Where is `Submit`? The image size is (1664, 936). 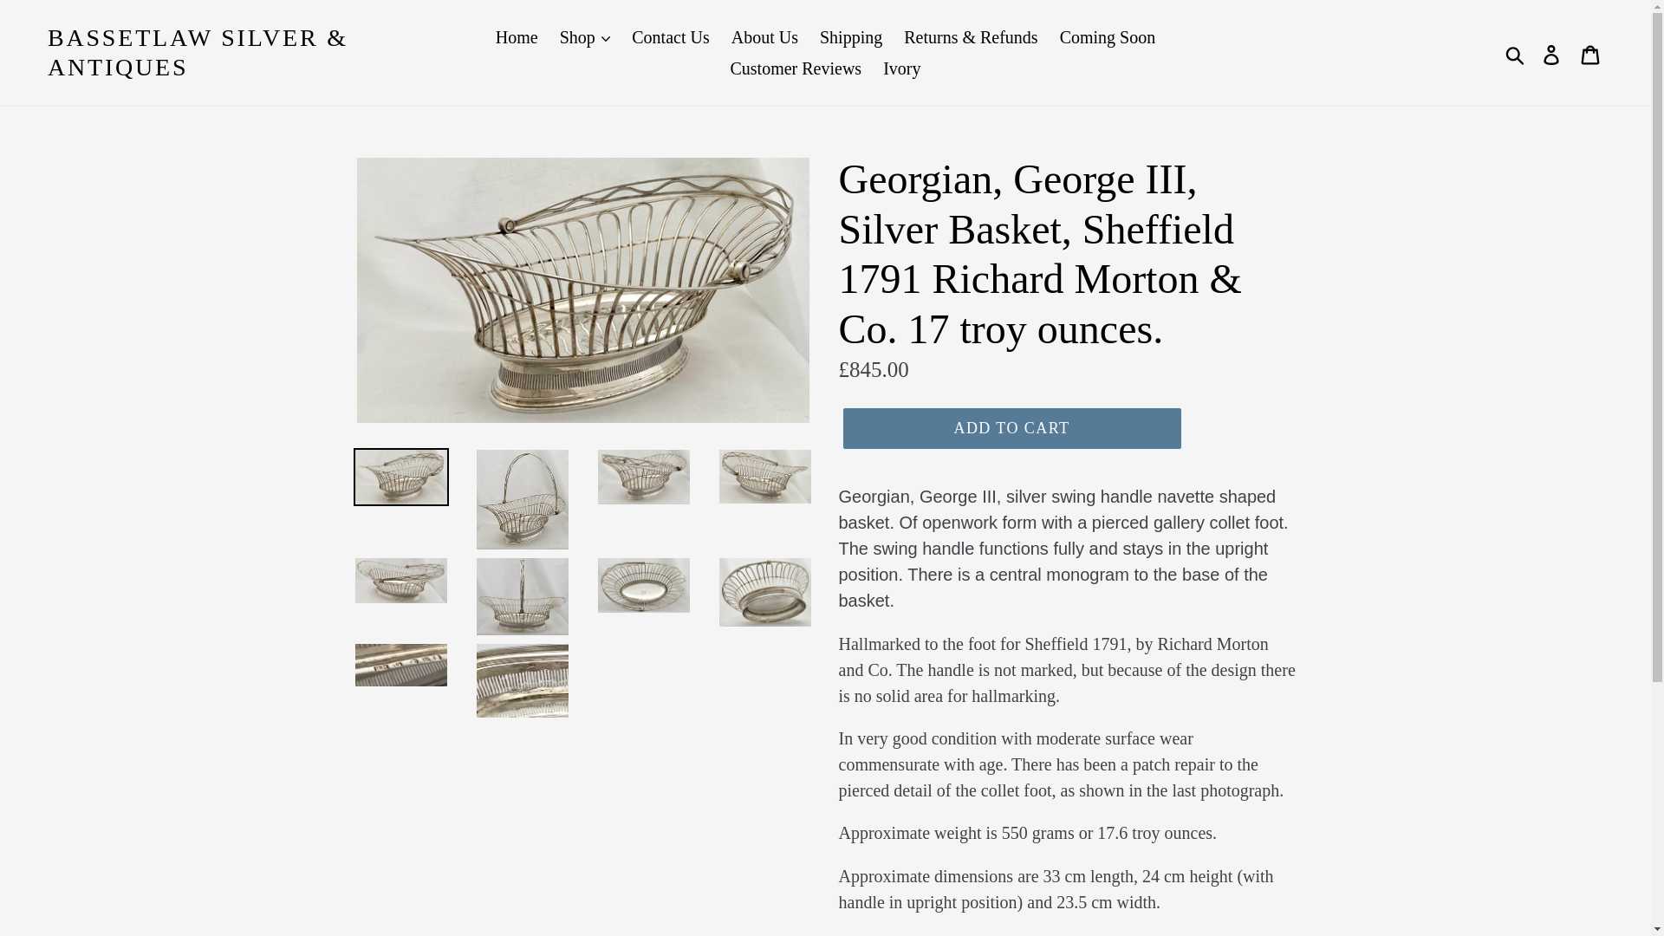 Submit is located at coordinates (1516, 52).